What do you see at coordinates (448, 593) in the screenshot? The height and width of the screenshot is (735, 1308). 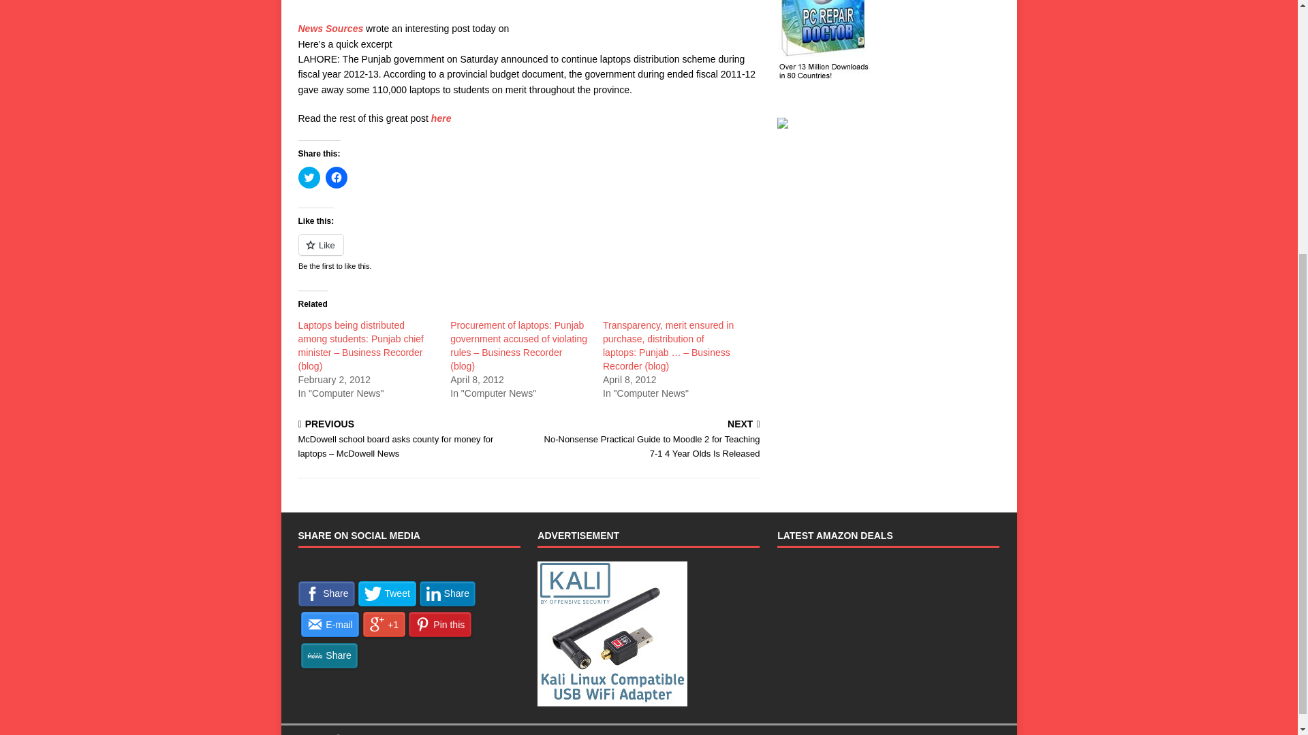 I see `Share` at bounding box center [448, 593].